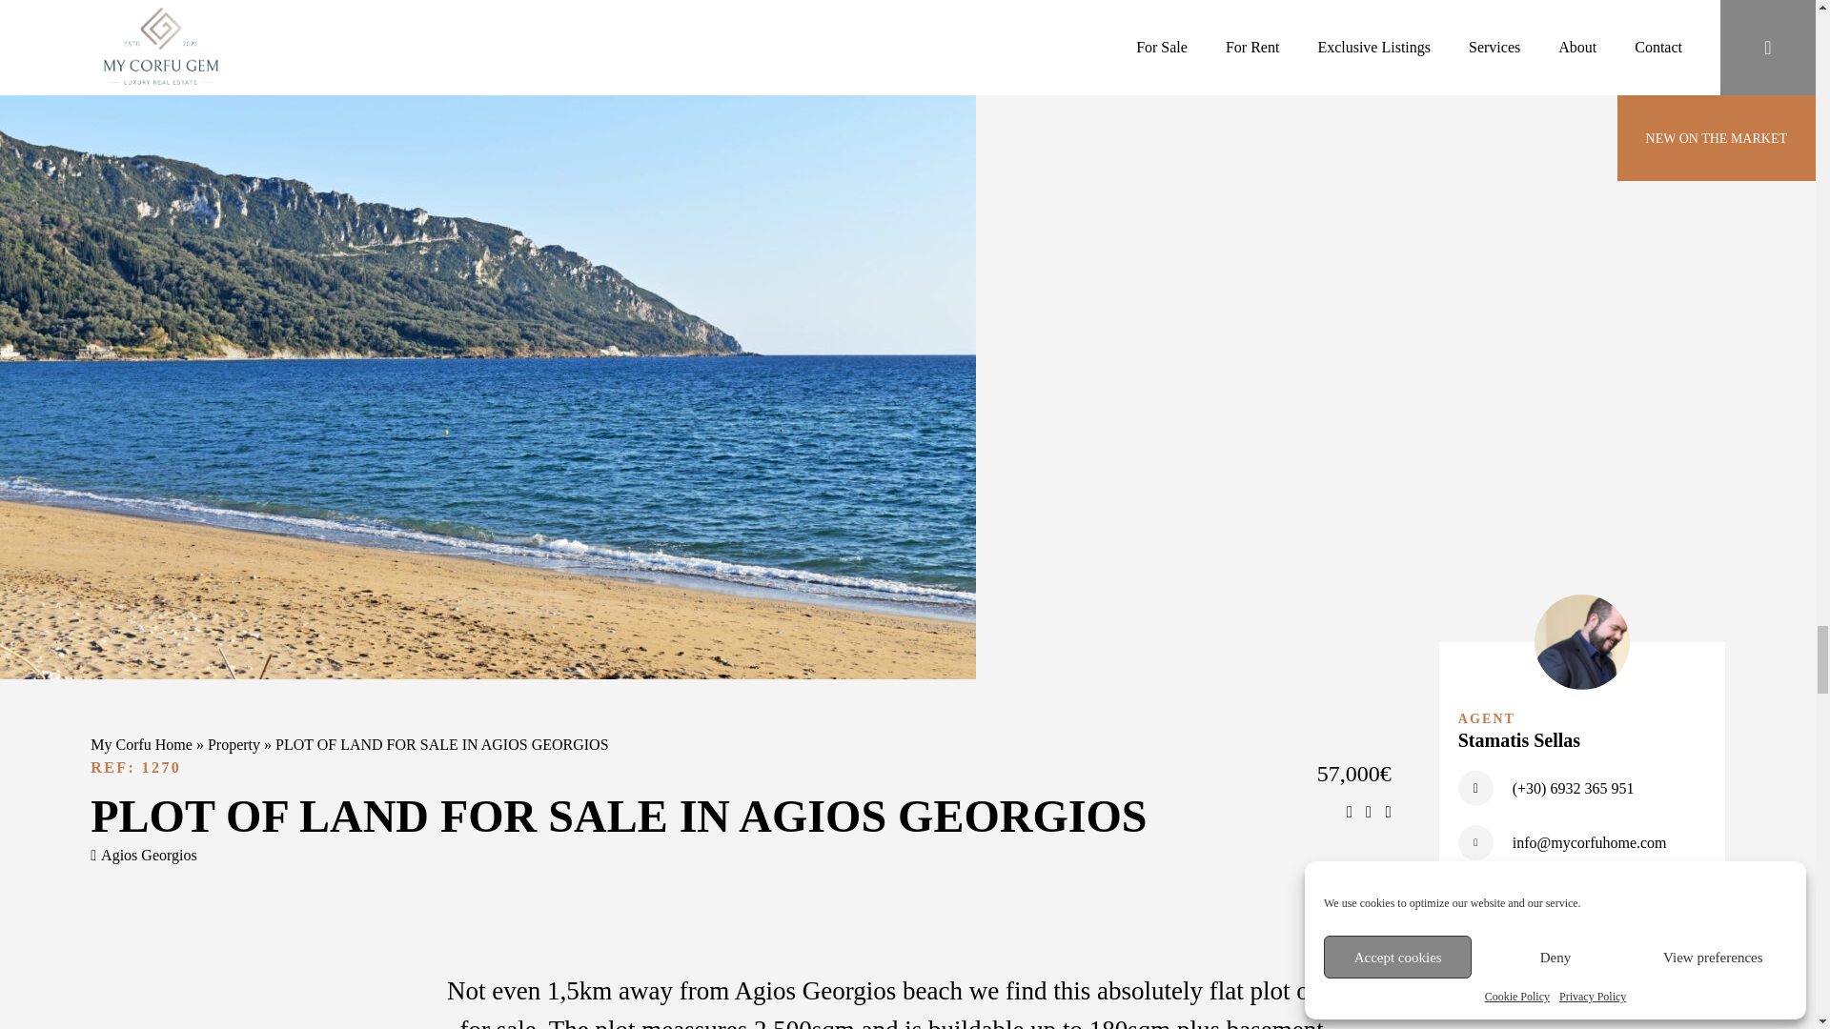 The height and width of the screenshot is (1029, 1830). Describe the element at coordinates (141, 744) in the screenshot. I see `My Corfu Home` at that location.